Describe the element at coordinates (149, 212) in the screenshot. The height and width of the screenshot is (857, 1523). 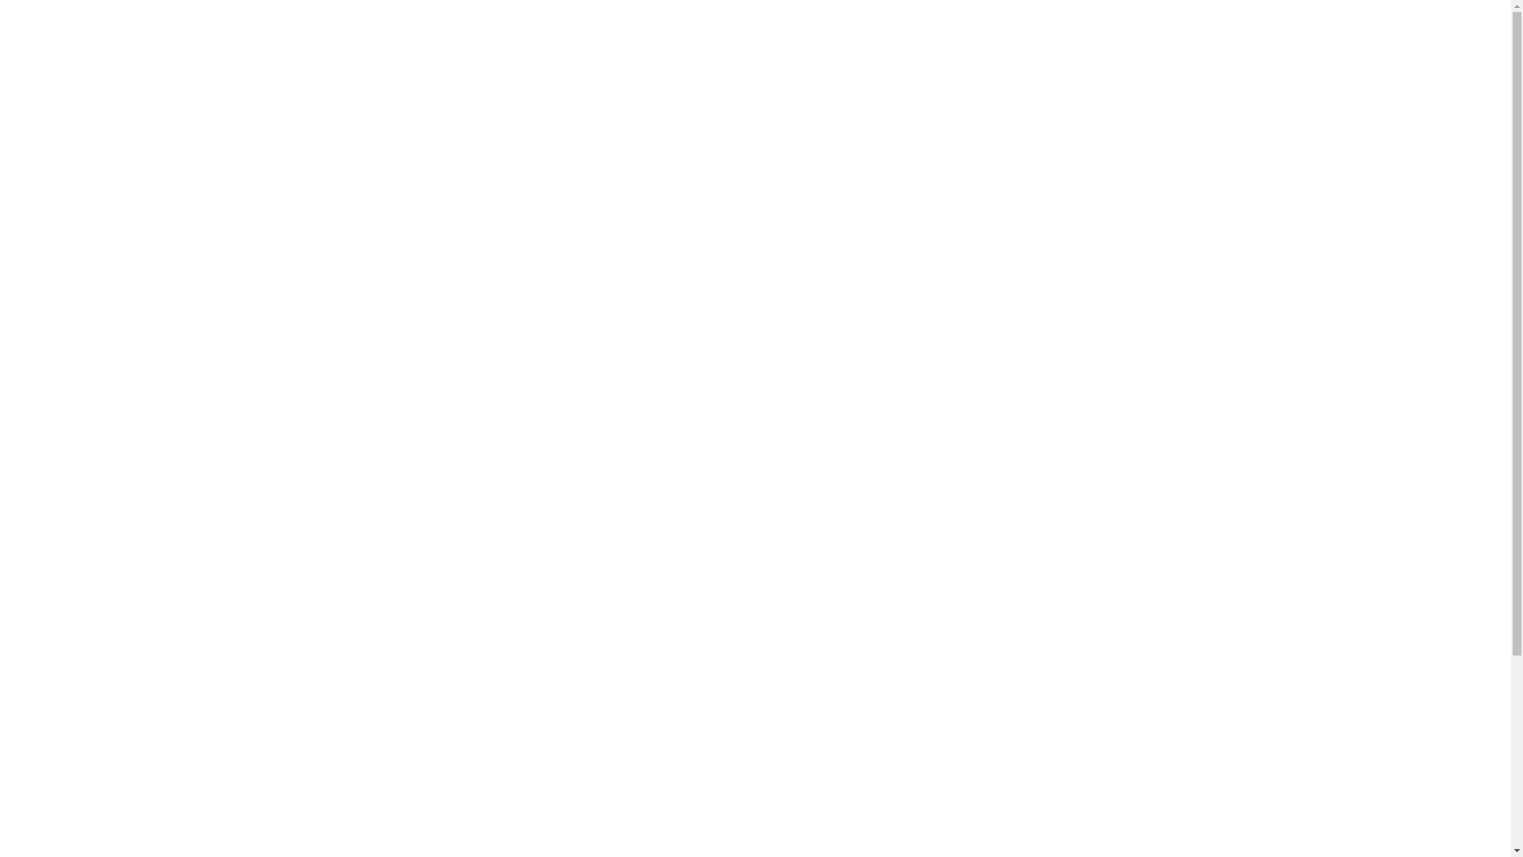
I see `All Trainings` at that location.